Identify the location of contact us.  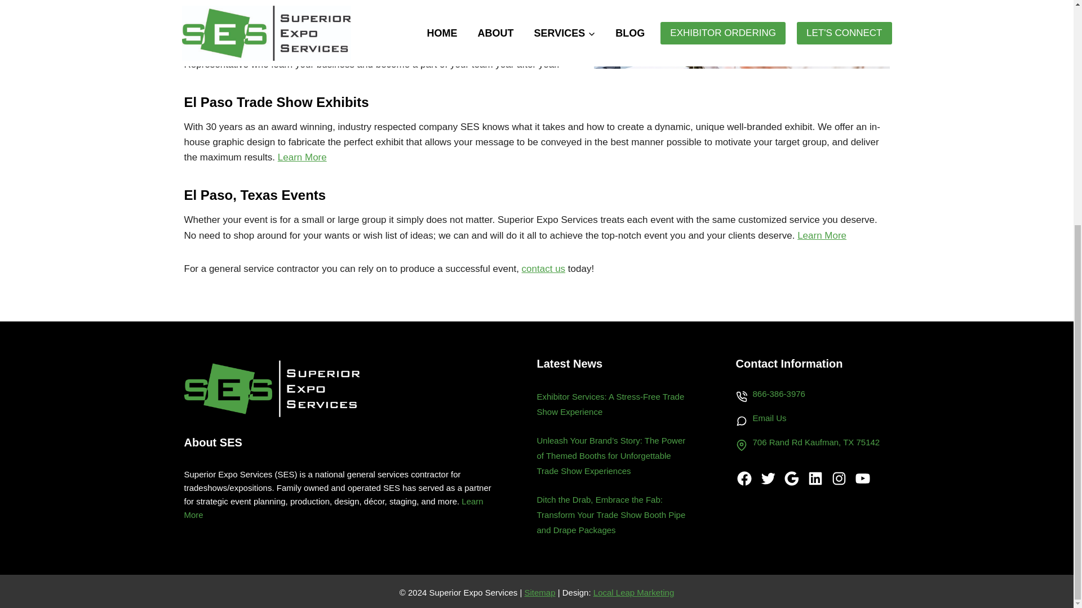
(543, 269).